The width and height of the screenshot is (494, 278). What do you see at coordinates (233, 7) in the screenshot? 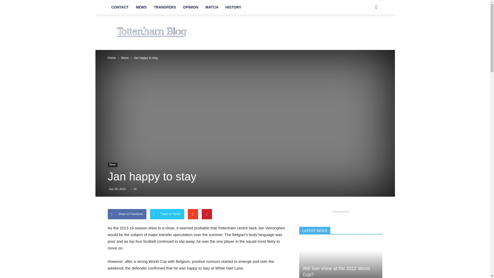
I see `HISTORY` at bounding box center [233, 7].